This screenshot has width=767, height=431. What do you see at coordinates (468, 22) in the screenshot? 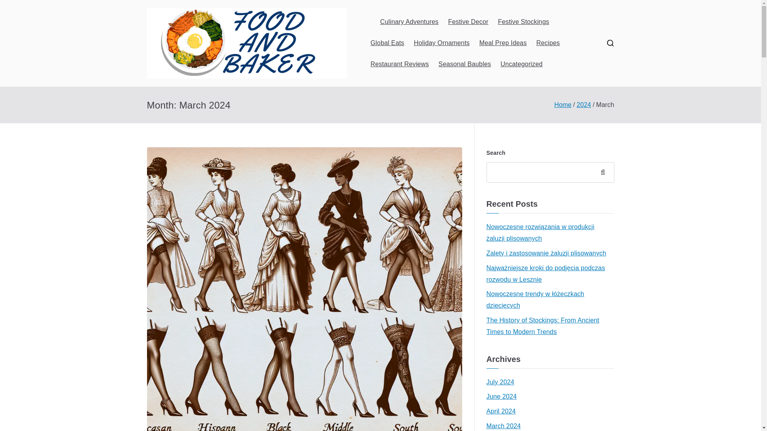
I see `Festive Decor` at bounding box center [468, 22].